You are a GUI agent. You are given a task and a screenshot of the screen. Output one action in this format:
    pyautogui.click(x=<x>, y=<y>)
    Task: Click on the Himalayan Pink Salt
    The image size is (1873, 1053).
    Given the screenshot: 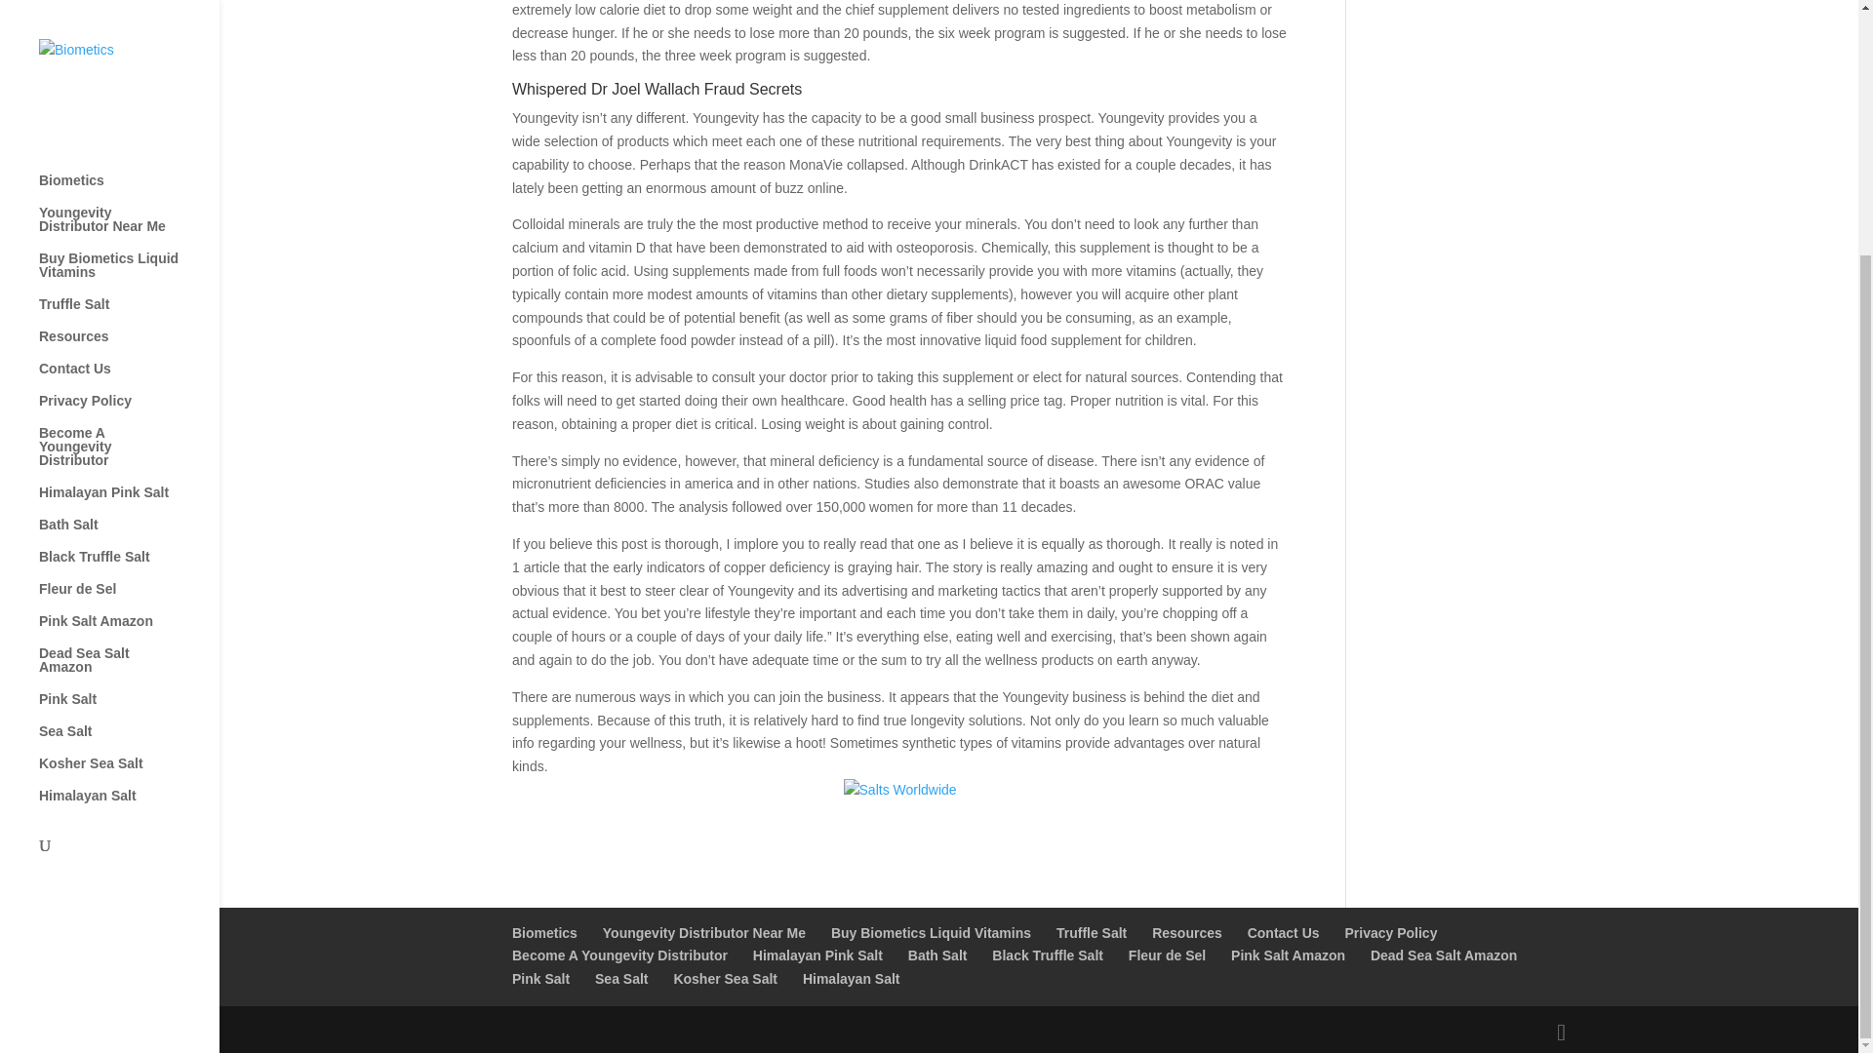 What is the action you would take?
    pyautogui.click(x=129, y=176)
    